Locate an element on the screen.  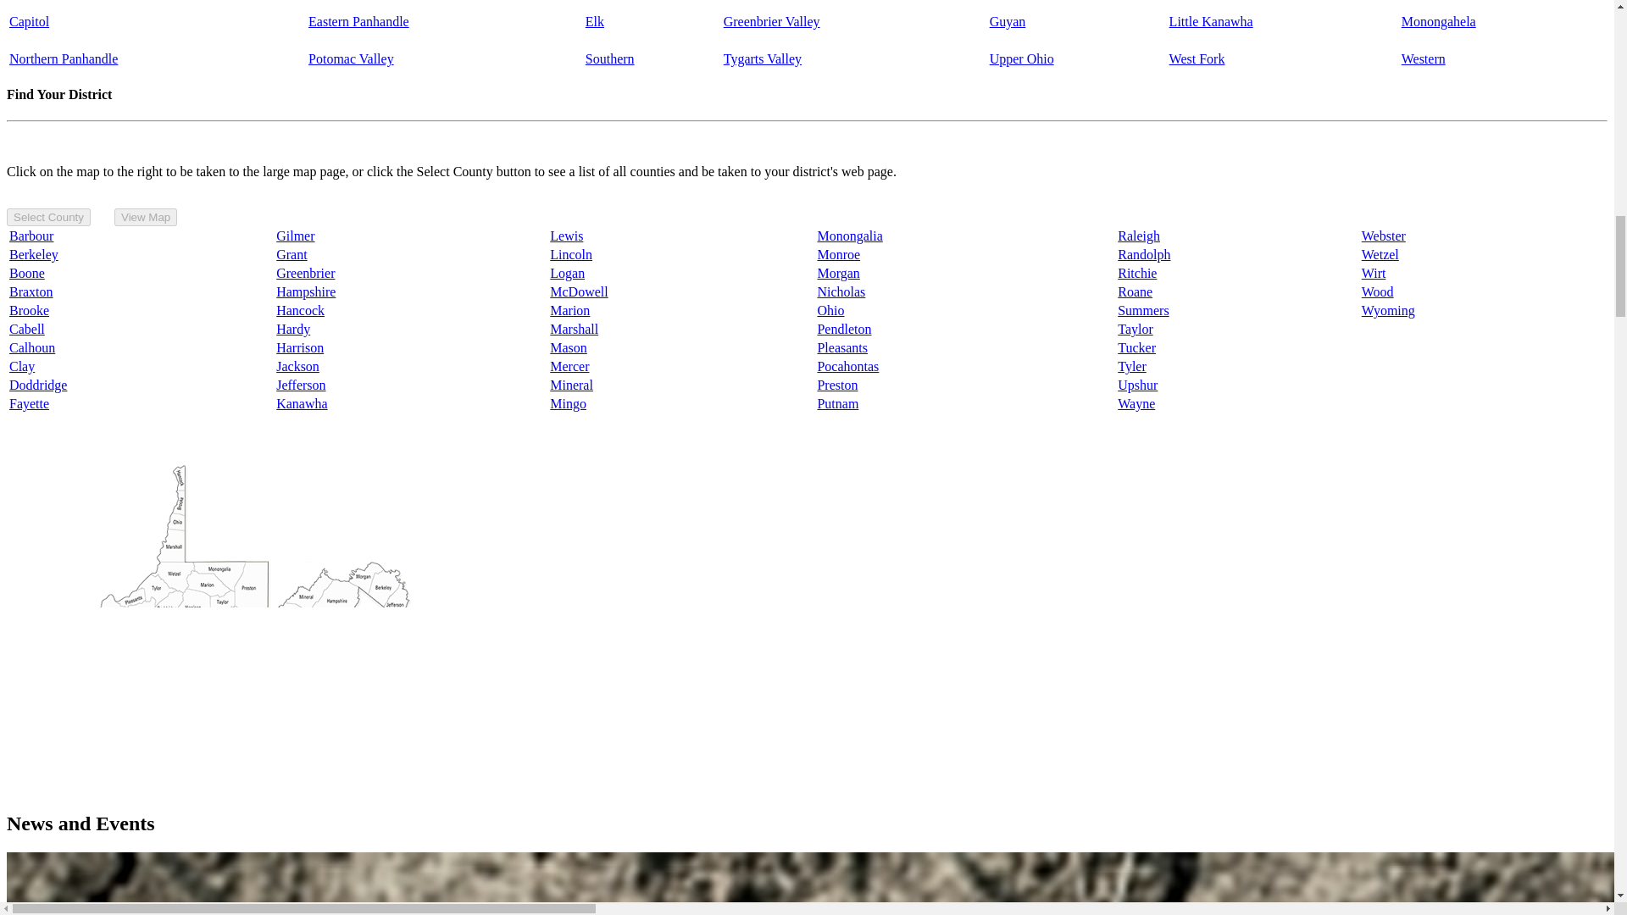
Serving Kanawha County is located at coordinates (29, 21).